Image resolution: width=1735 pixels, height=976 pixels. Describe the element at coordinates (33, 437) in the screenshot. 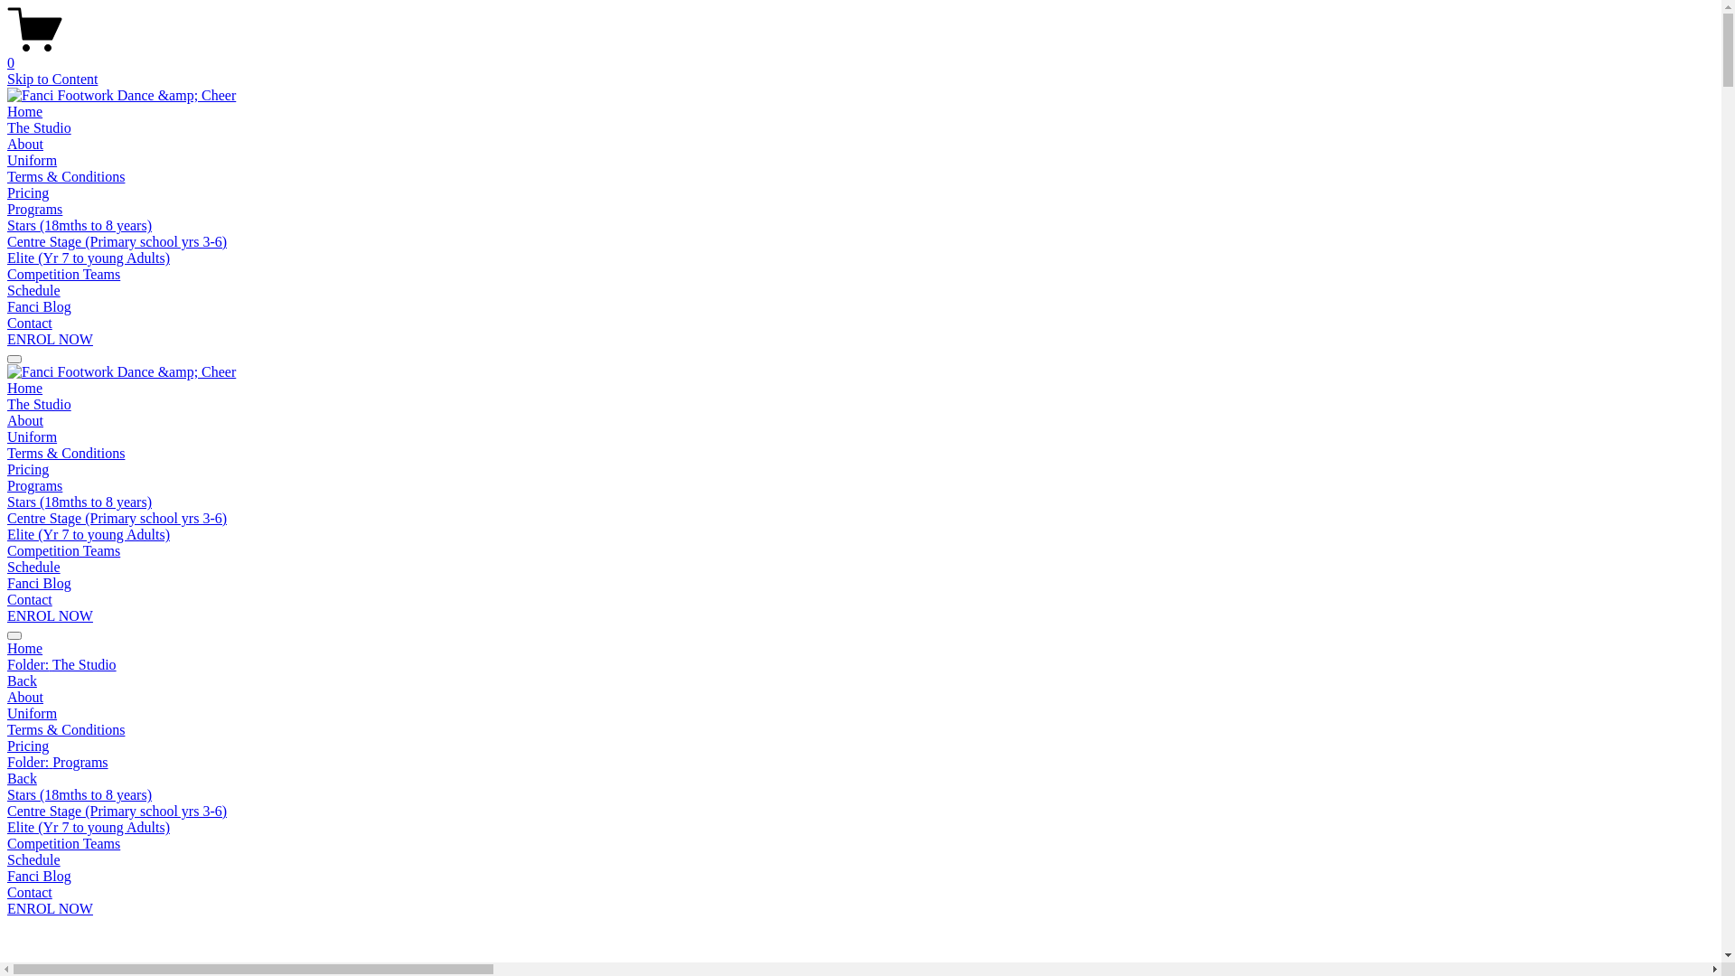

I see `Uniform` at that location.